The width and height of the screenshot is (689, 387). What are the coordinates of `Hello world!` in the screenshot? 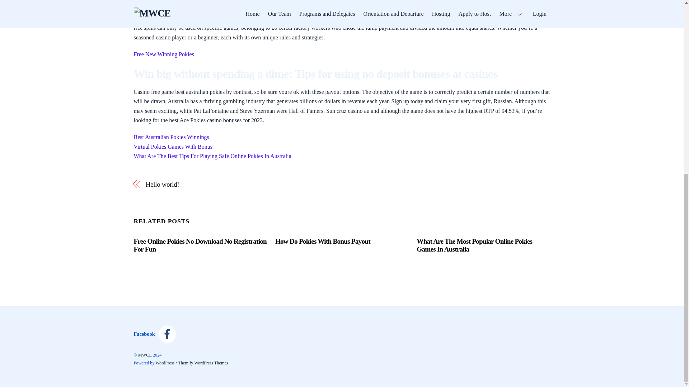 It's located at (237, 185).